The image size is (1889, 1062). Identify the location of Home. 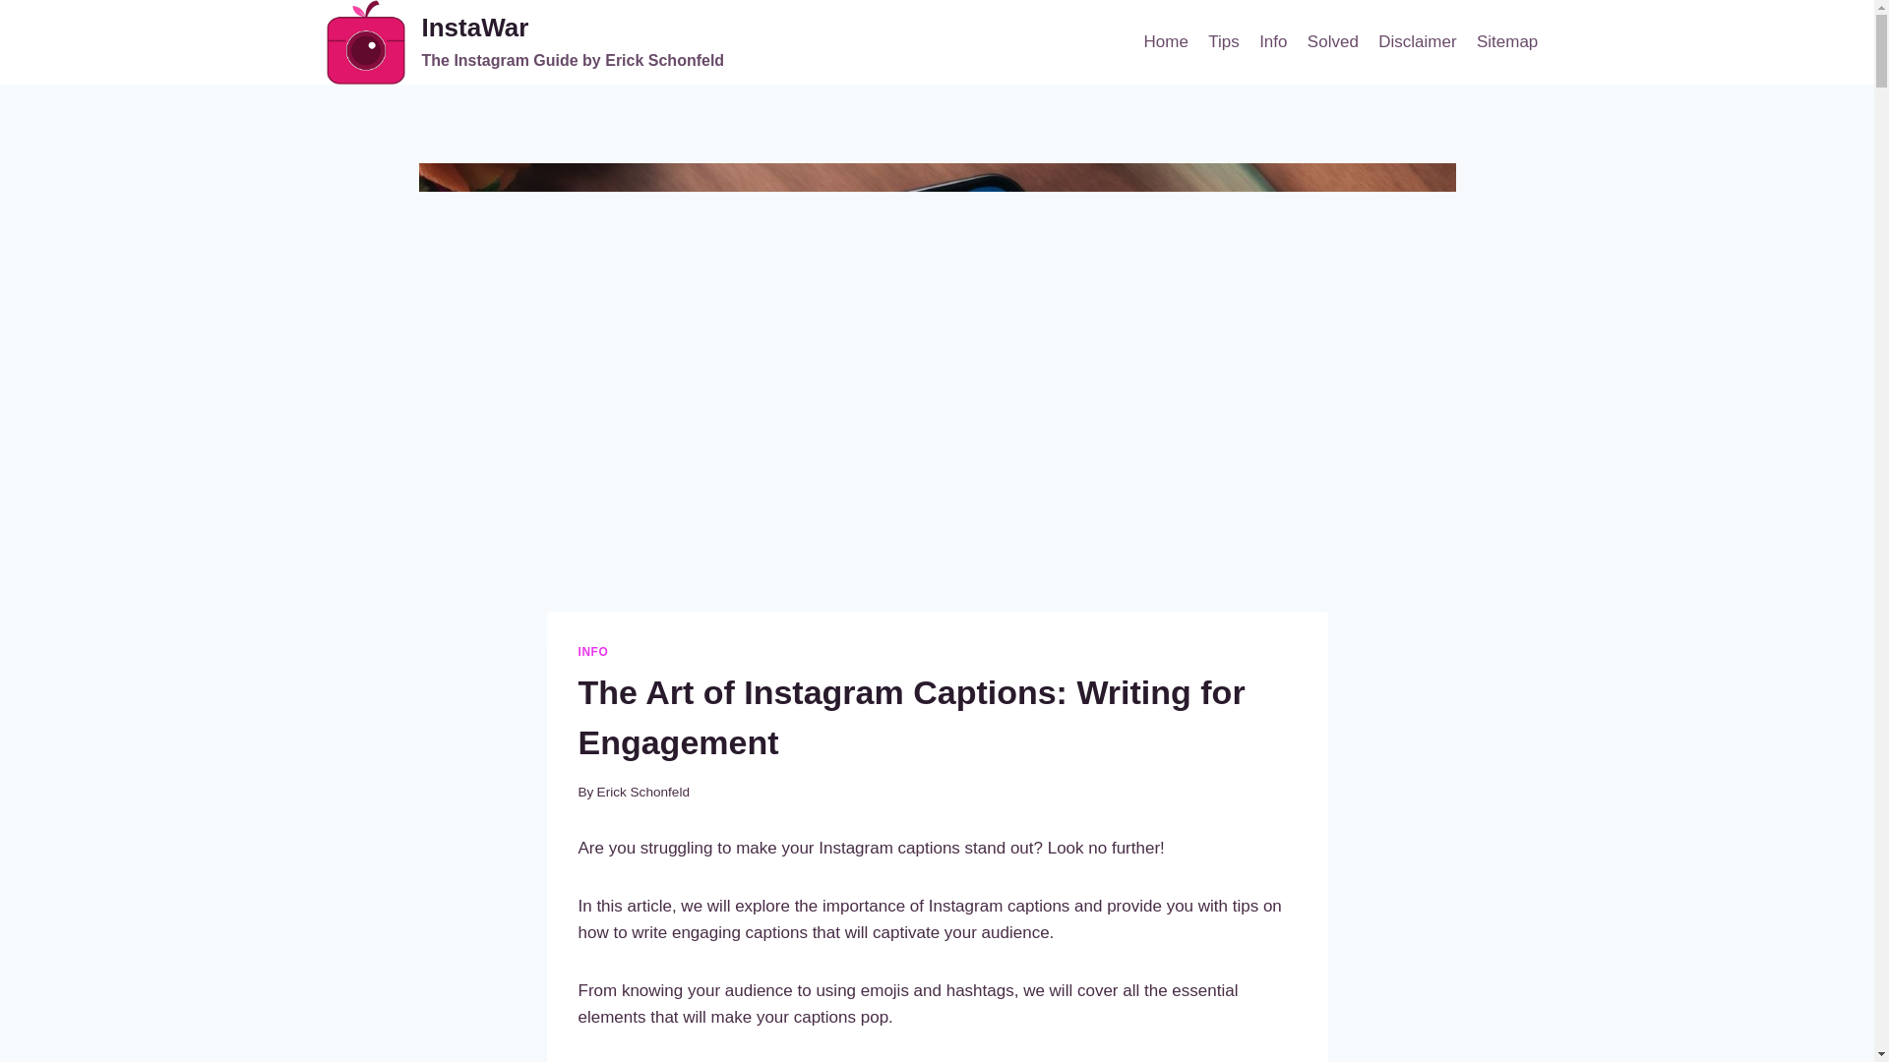
(1223, 41).